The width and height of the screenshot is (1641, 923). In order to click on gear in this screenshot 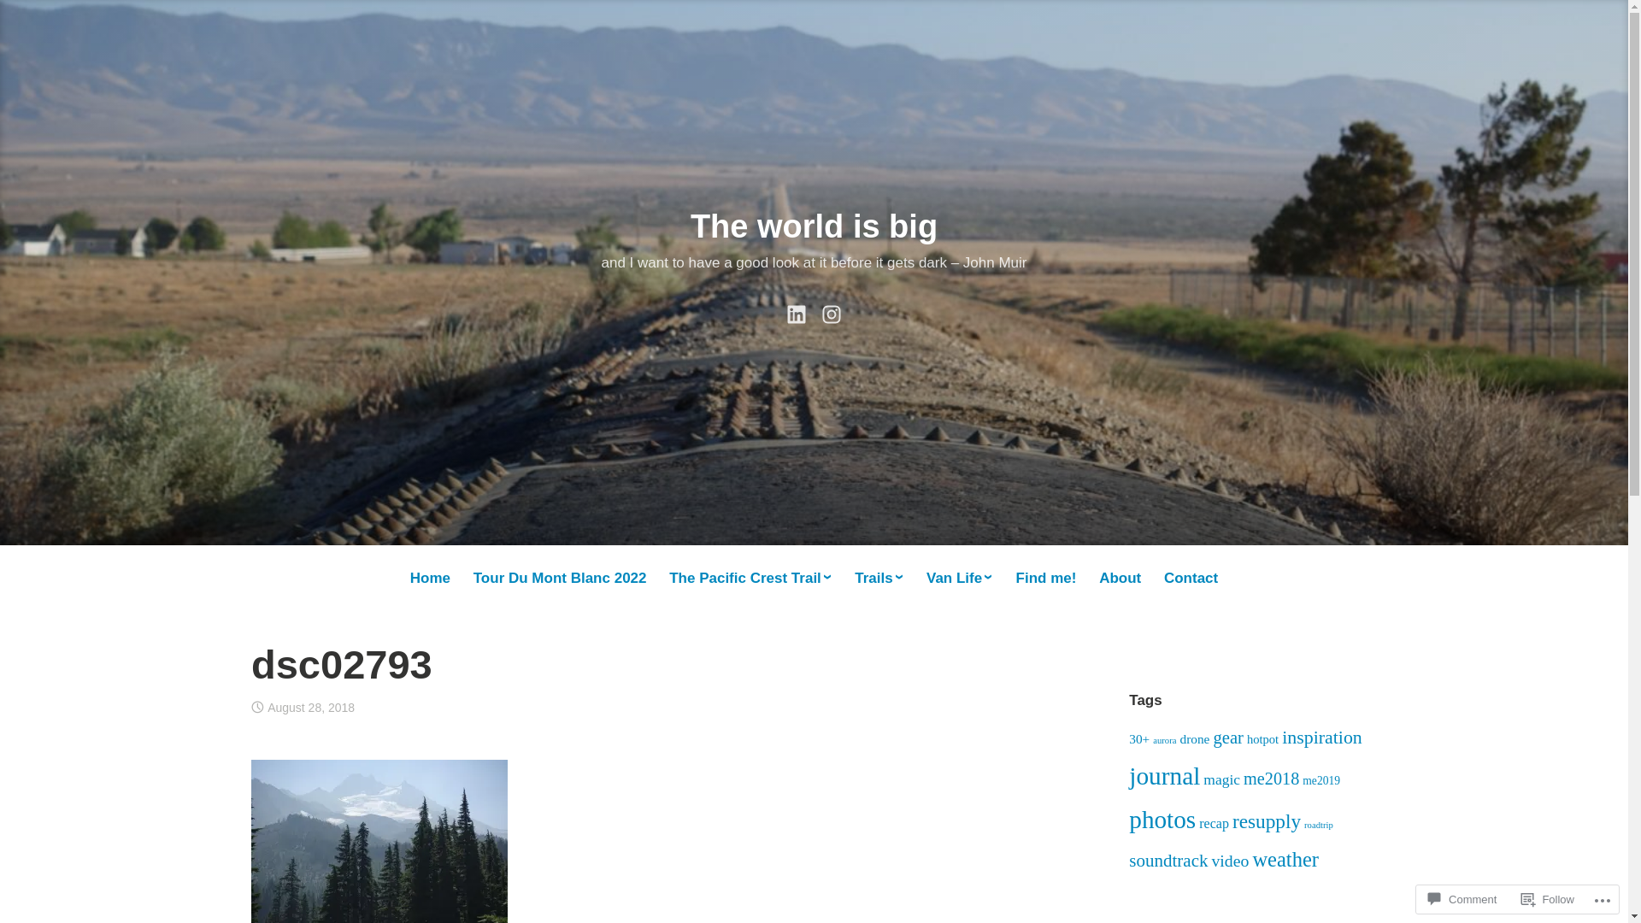, I will do `click(1228, 738)`.